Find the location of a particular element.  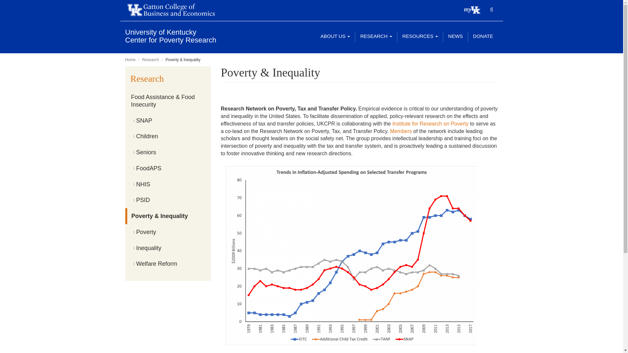

Members is located at coordinates (168, 232).